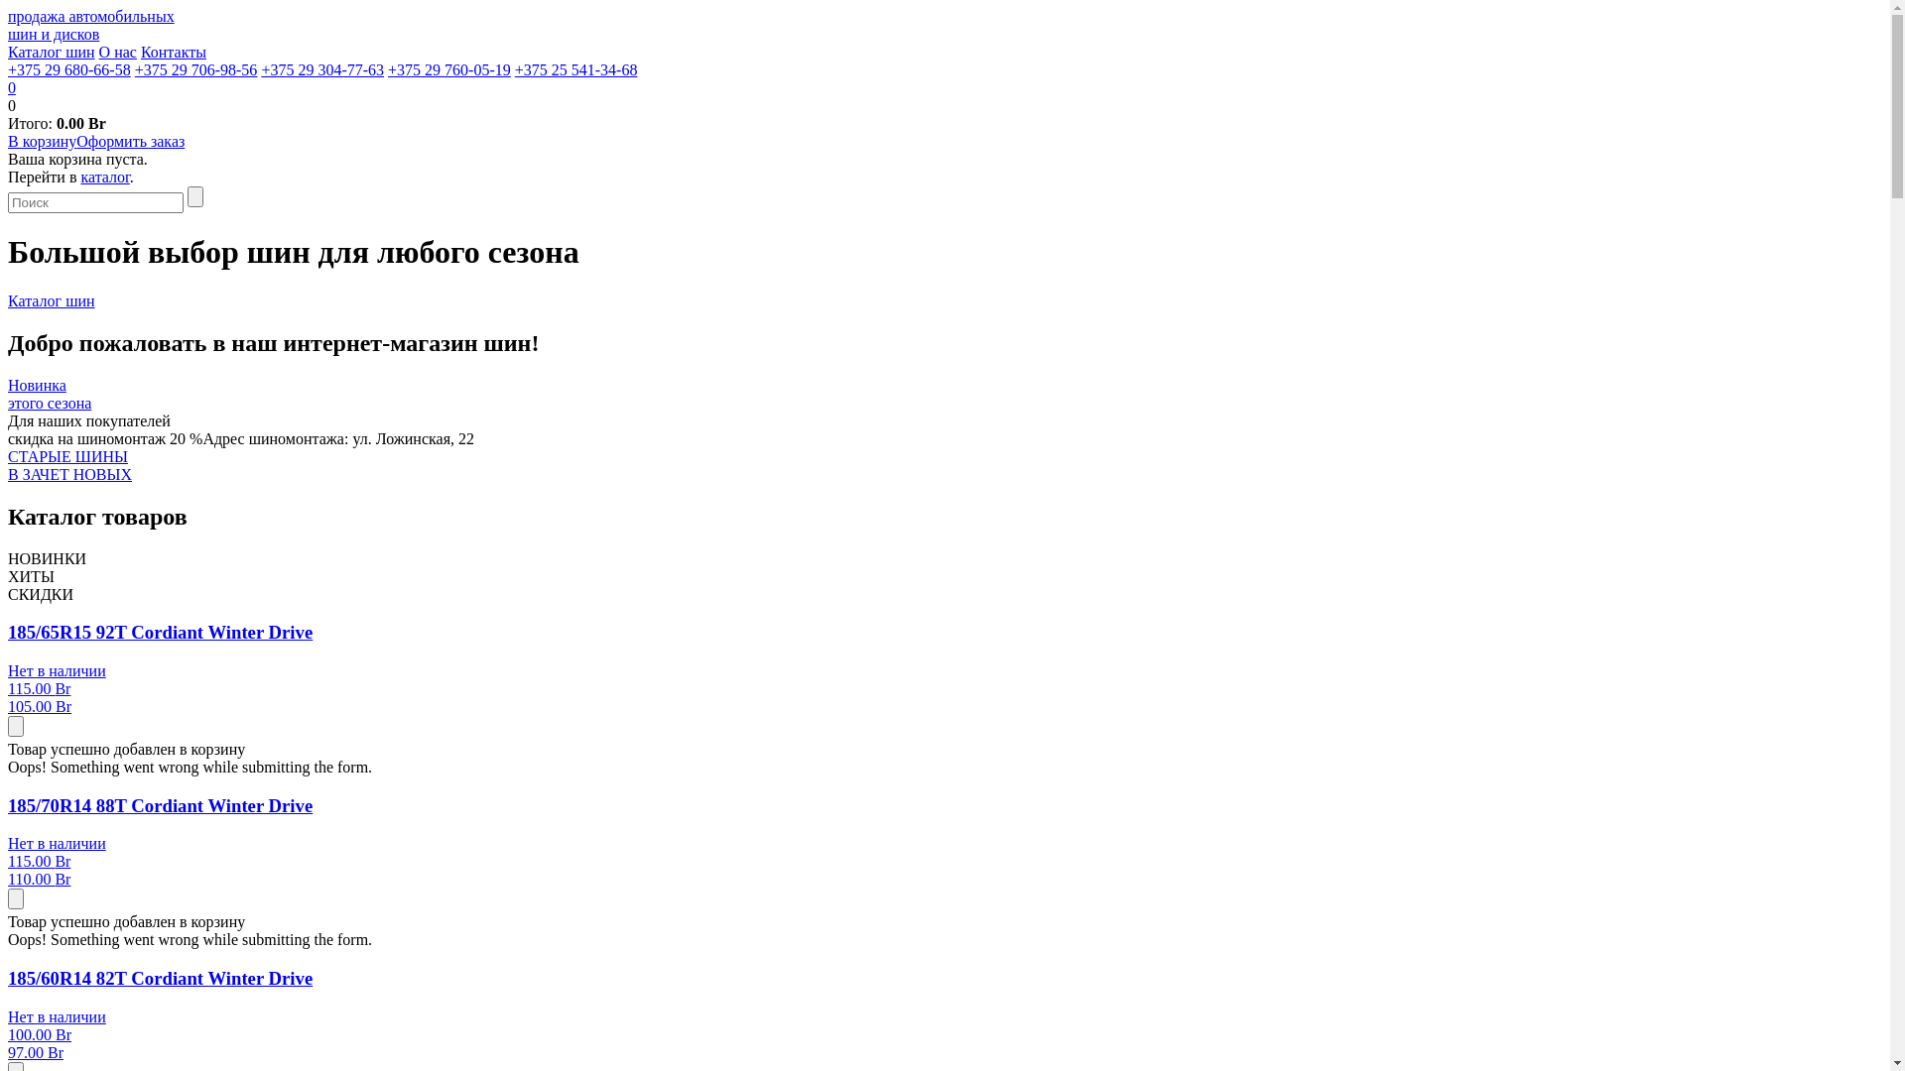 Image resolution: width=1905 pixels, height=1071 pixels. Describe the element at coordinates (945, 88) in the screenshot. I see `0` at that location.